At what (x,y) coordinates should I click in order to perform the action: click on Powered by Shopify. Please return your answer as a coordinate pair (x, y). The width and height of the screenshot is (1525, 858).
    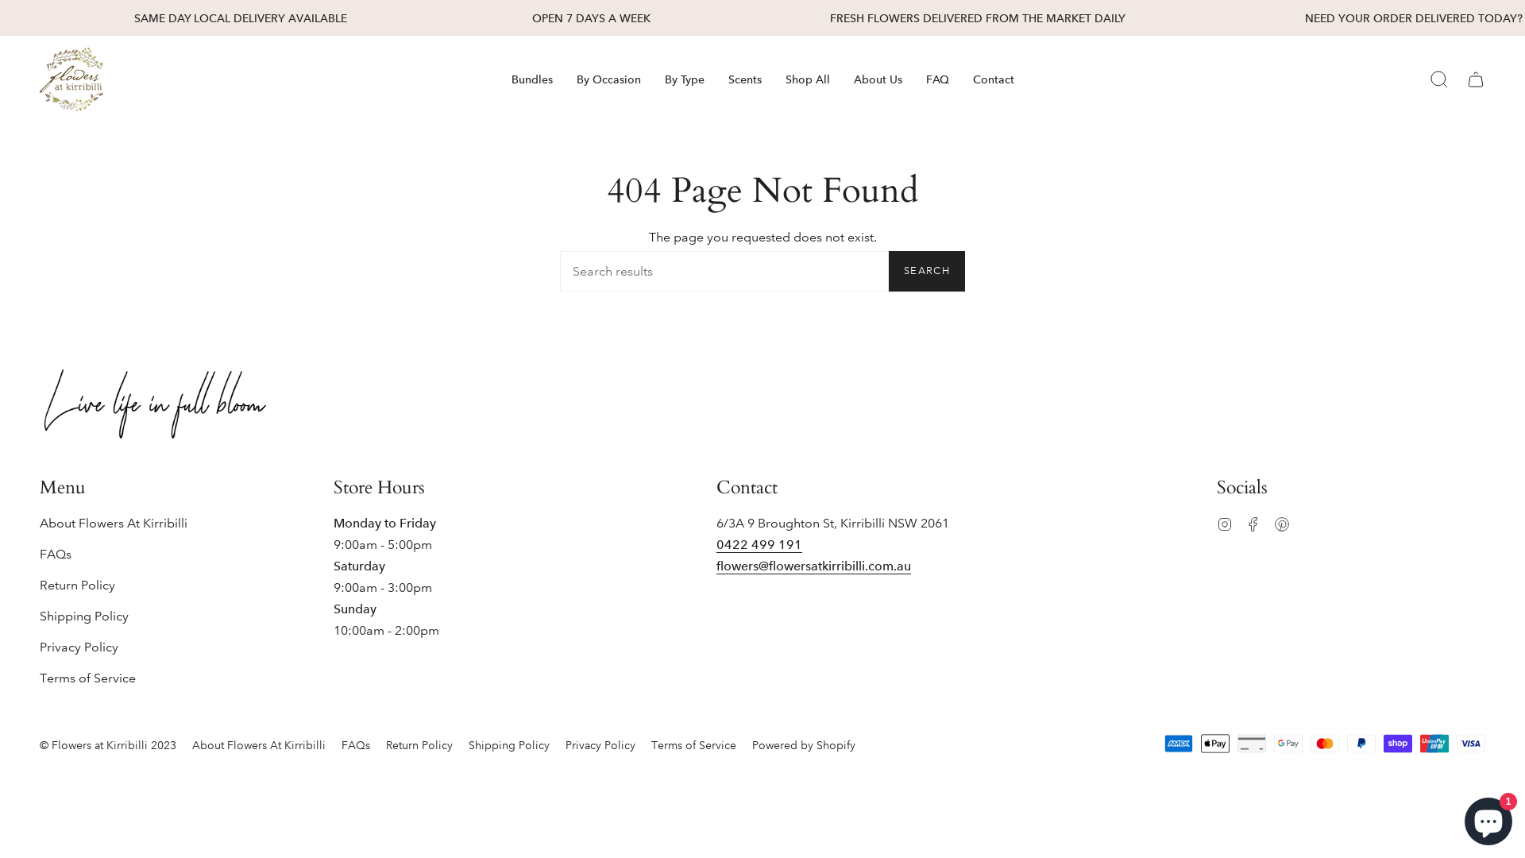
    Looking at the image, I should click on (804, 745).